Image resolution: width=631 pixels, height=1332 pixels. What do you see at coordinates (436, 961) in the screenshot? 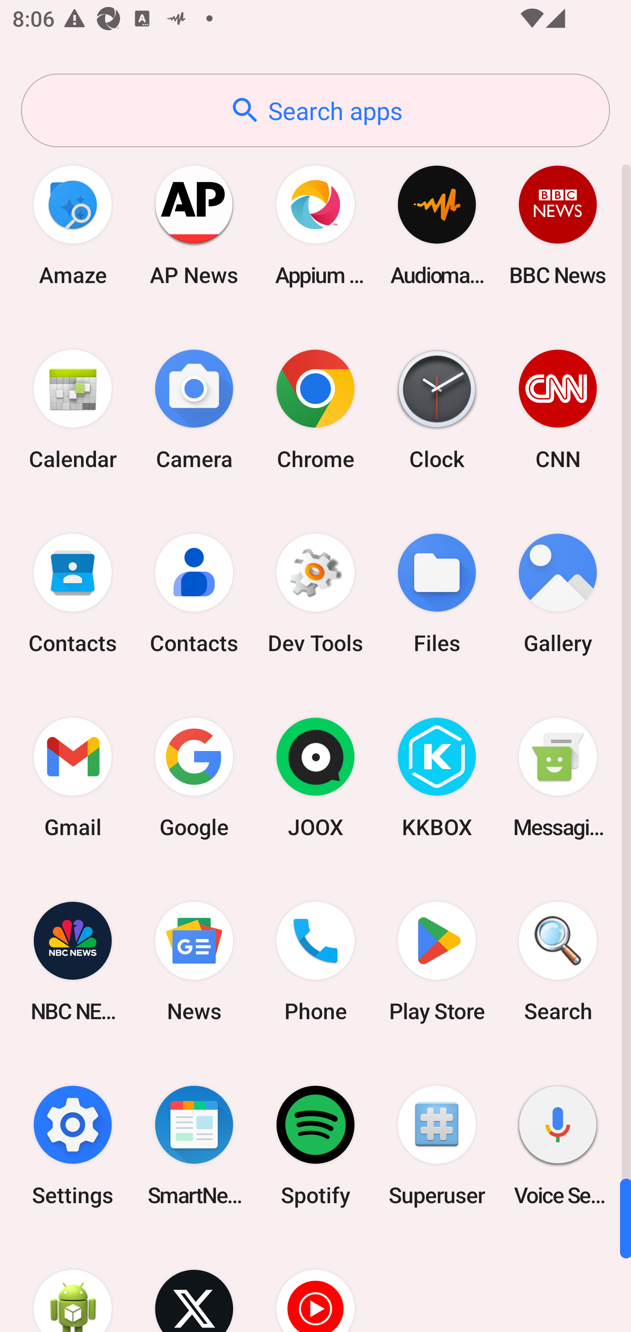
I see `Play Store` at bounding box center [436, 961].